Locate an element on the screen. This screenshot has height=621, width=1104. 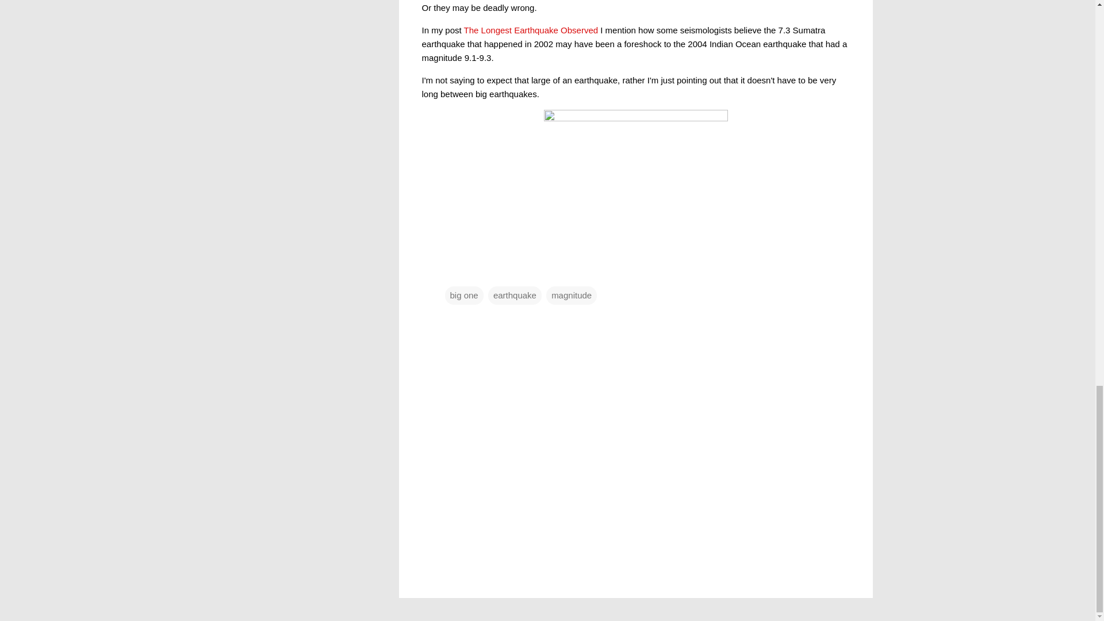
The Longest Earthquake Observed is located at coordinates (531, 30).